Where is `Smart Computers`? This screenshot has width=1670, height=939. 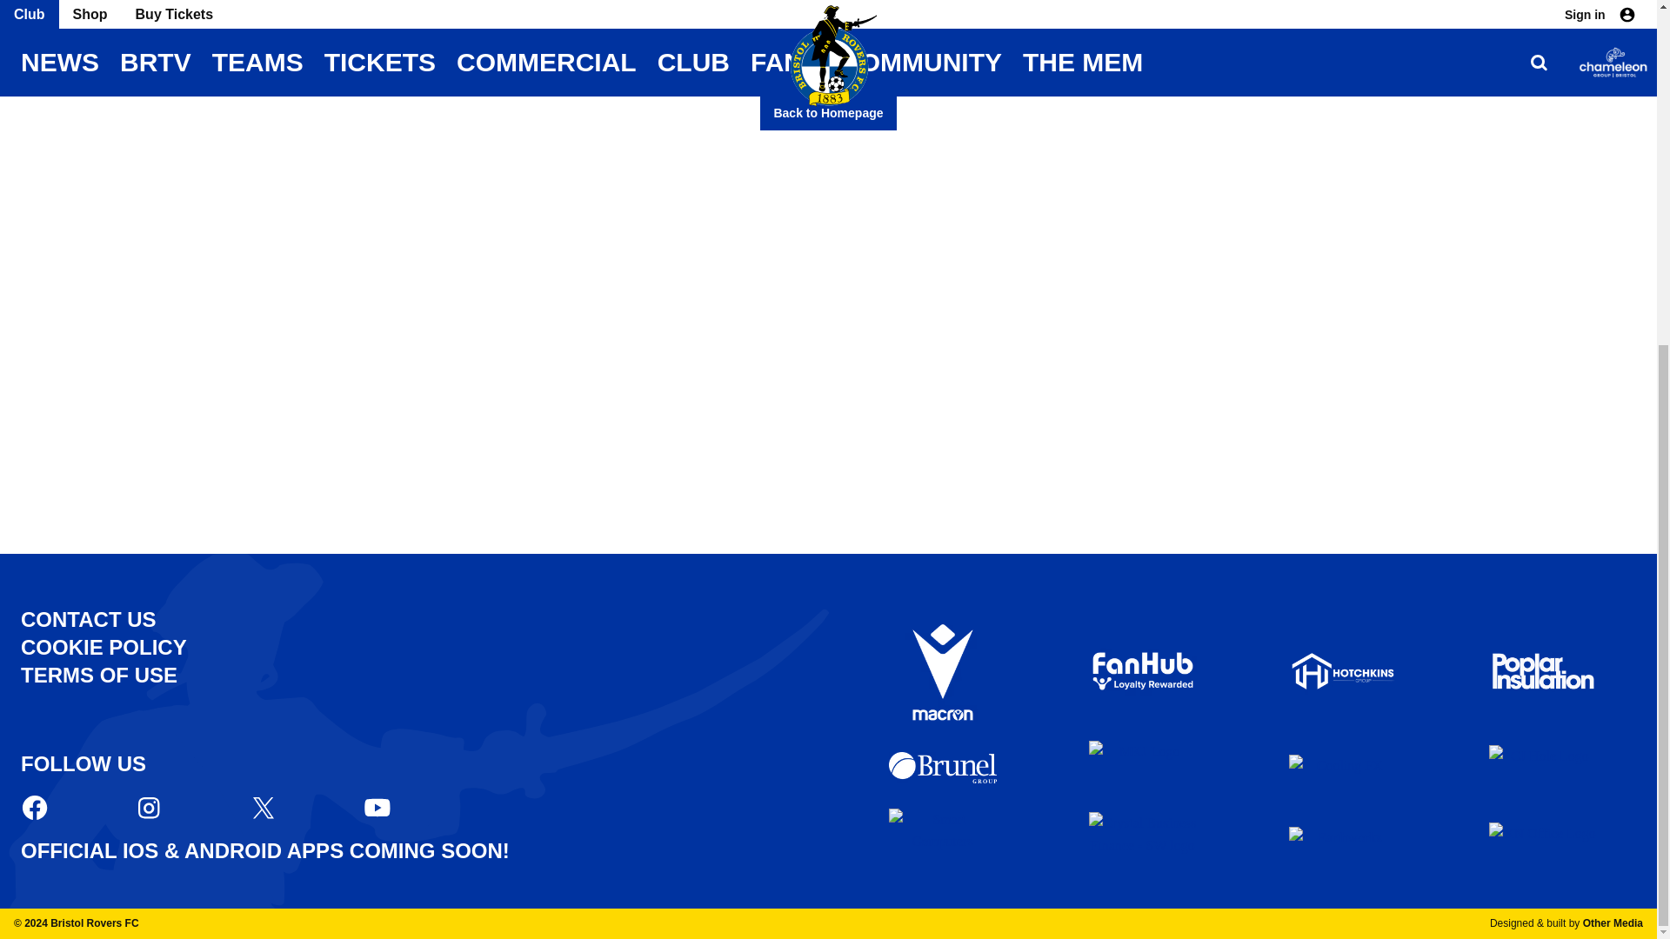
Smart Computers is located at coordinates (943, 834).